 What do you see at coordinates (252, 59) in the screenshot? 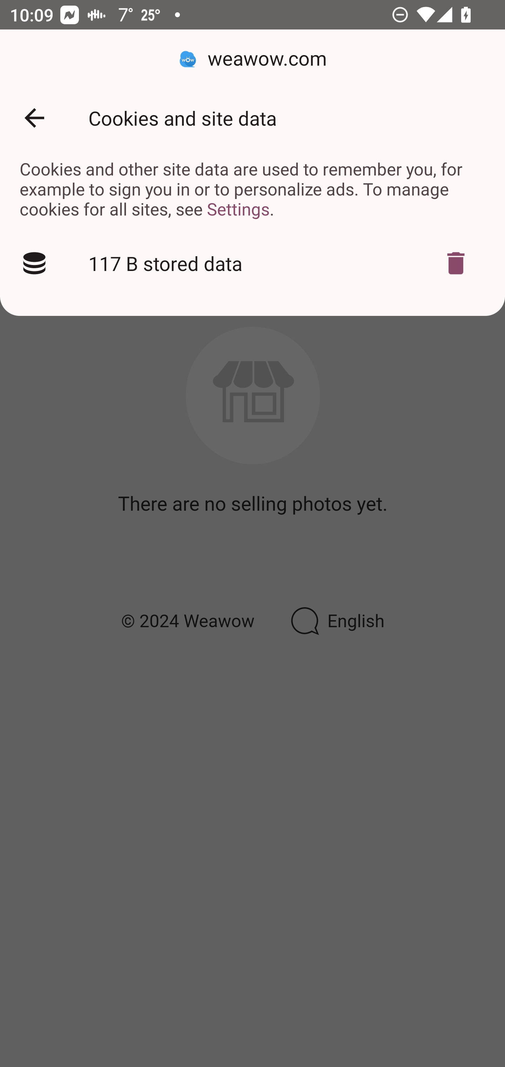
I see `weawow.com` at bounding box center [252, 59].